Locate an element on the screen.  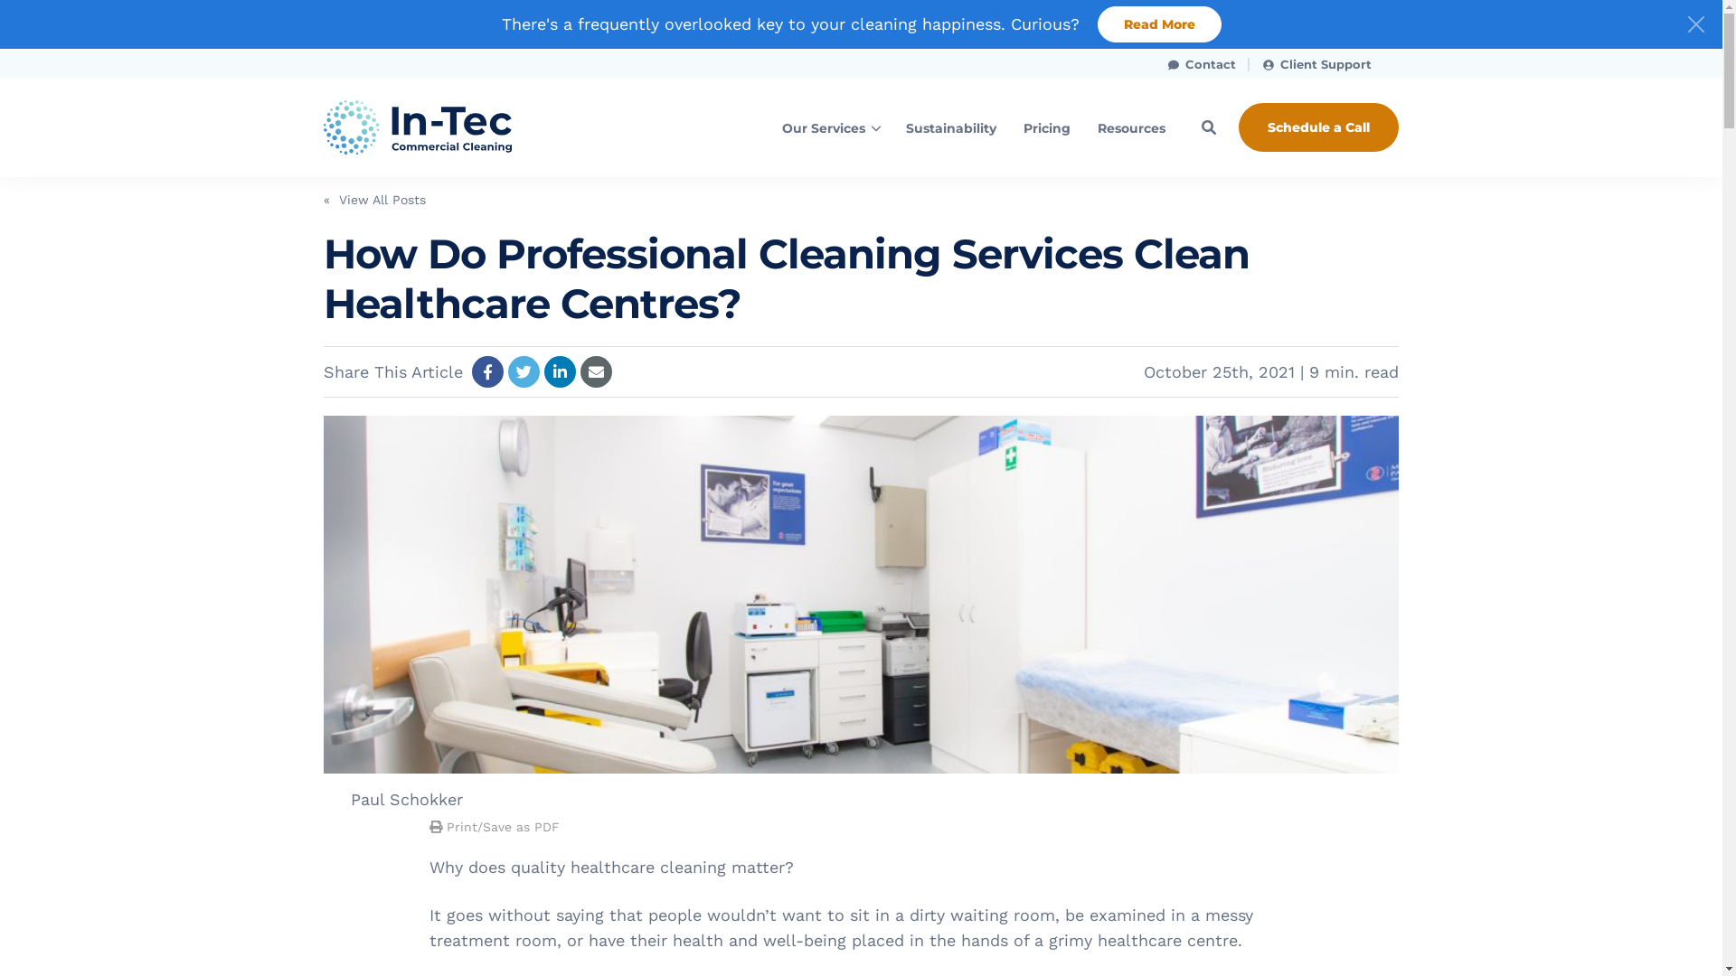
Client Support is located at coordinates (1317, 63).